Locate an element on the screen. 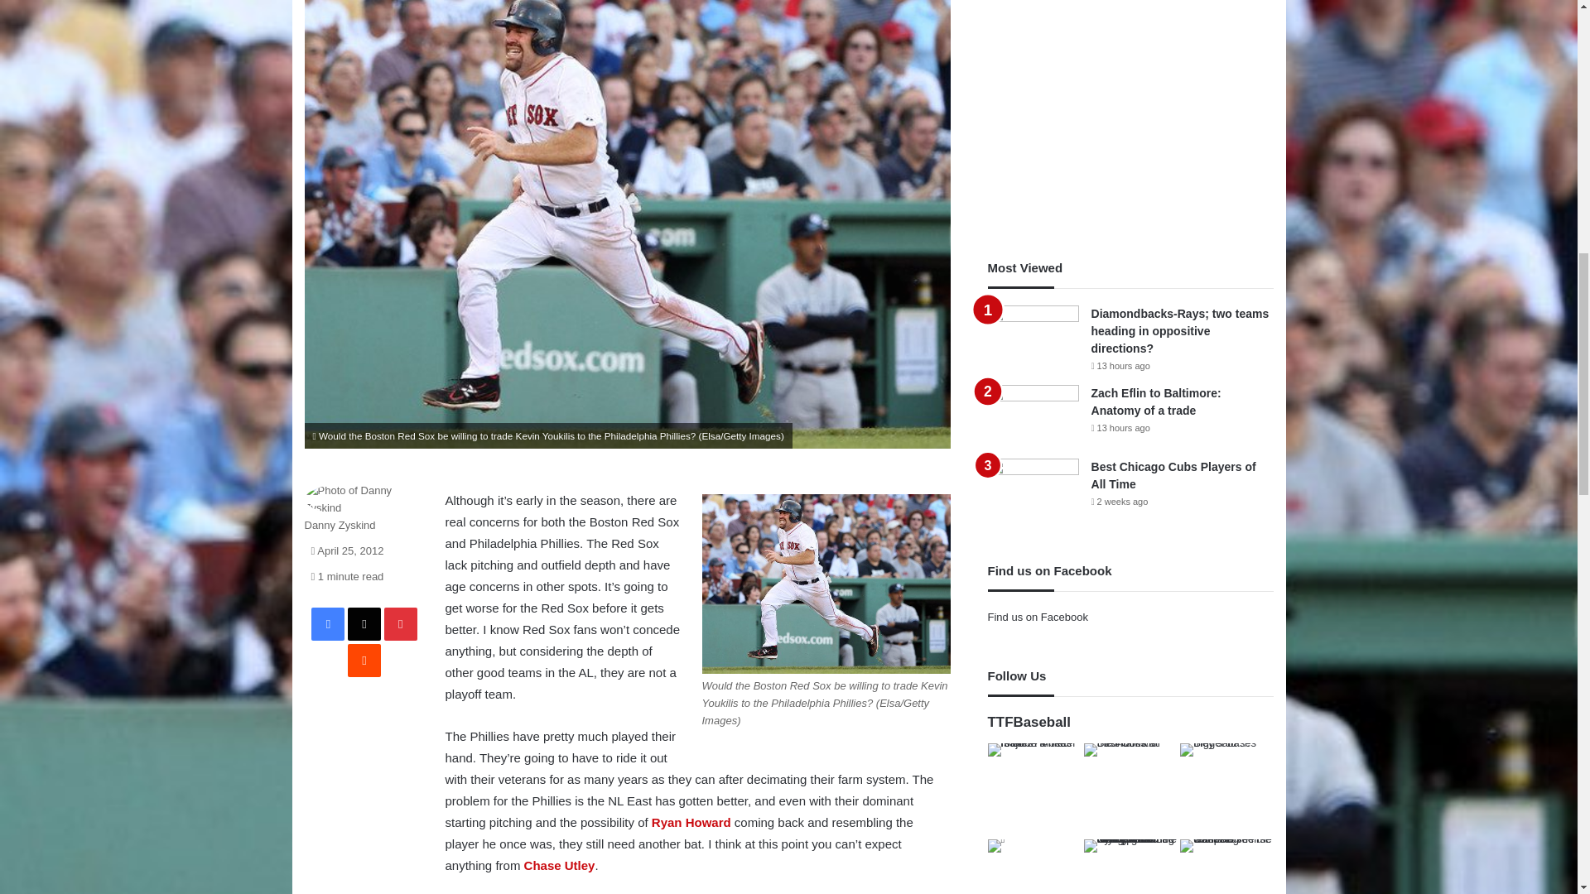 Image resolution: width=1590 pixels, height=894 pixels. X is located at coordinates (364, 624).